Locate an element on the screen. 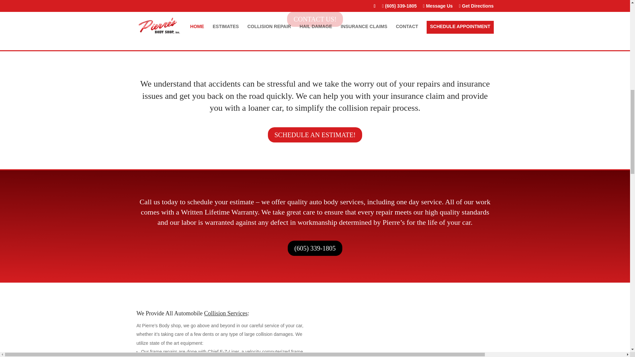  Collision Services is located at coordinates (226, 313).